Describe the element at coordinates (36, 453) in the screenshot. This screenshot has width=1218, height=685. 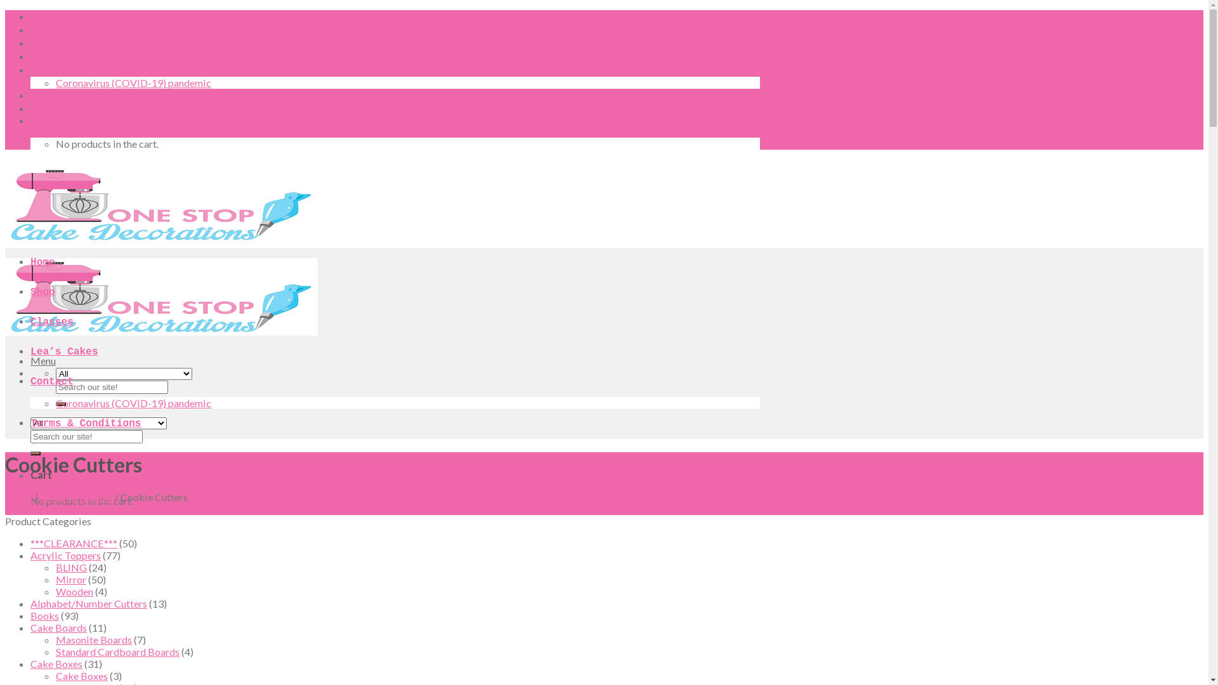
I see `Search` at that location.